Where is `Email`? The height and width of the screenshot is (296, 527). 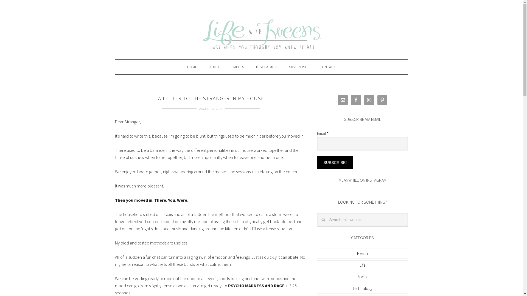
Email is located at coordinates (362, 144).